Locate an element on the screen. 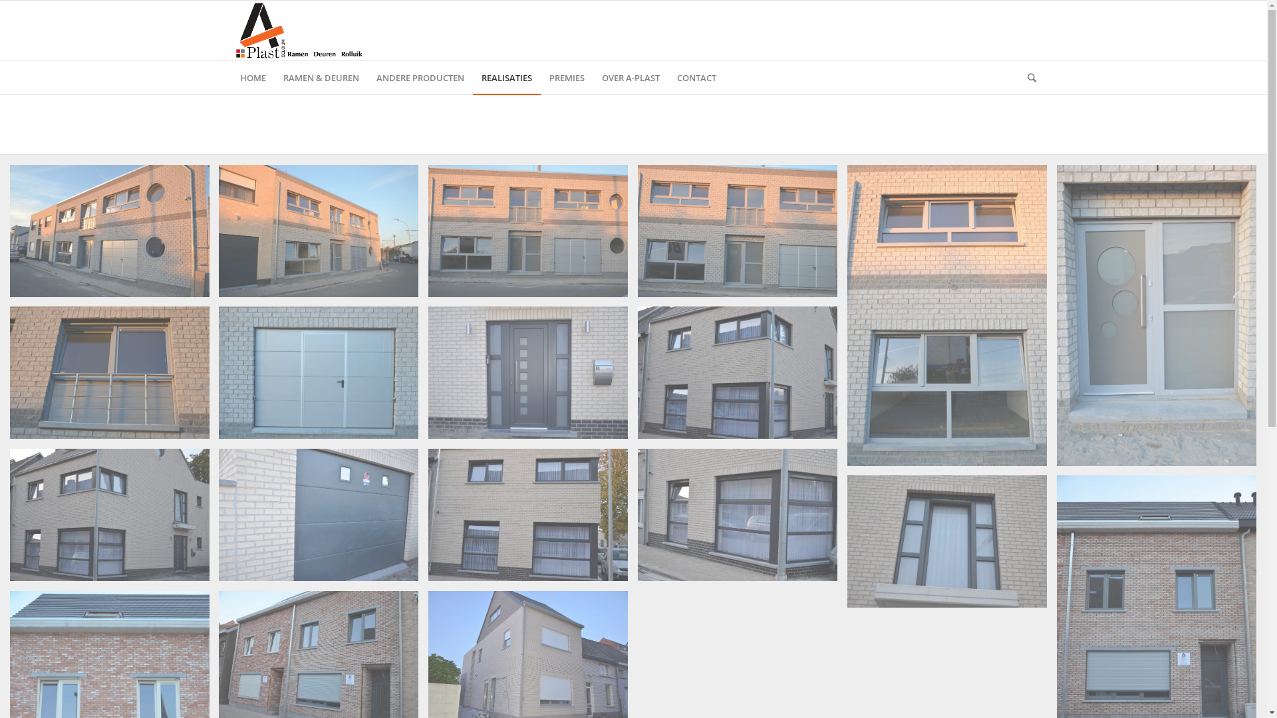 The height and width of the screenshot is (718, 1277). DSC_7756 is located at coordinates (110, 231).